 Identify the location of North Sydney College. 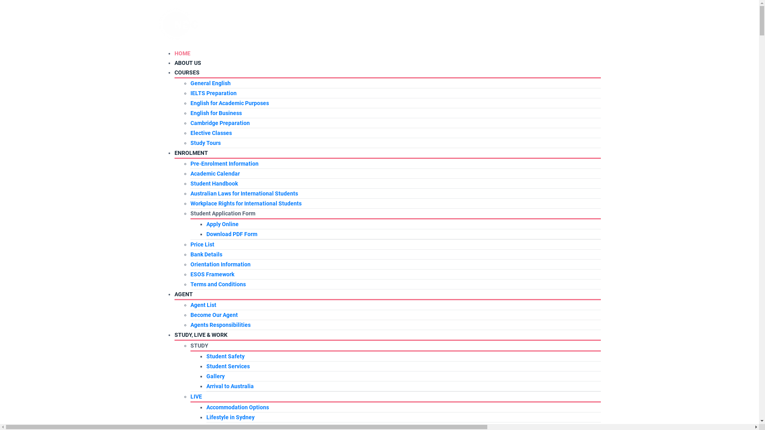
(178, 24).